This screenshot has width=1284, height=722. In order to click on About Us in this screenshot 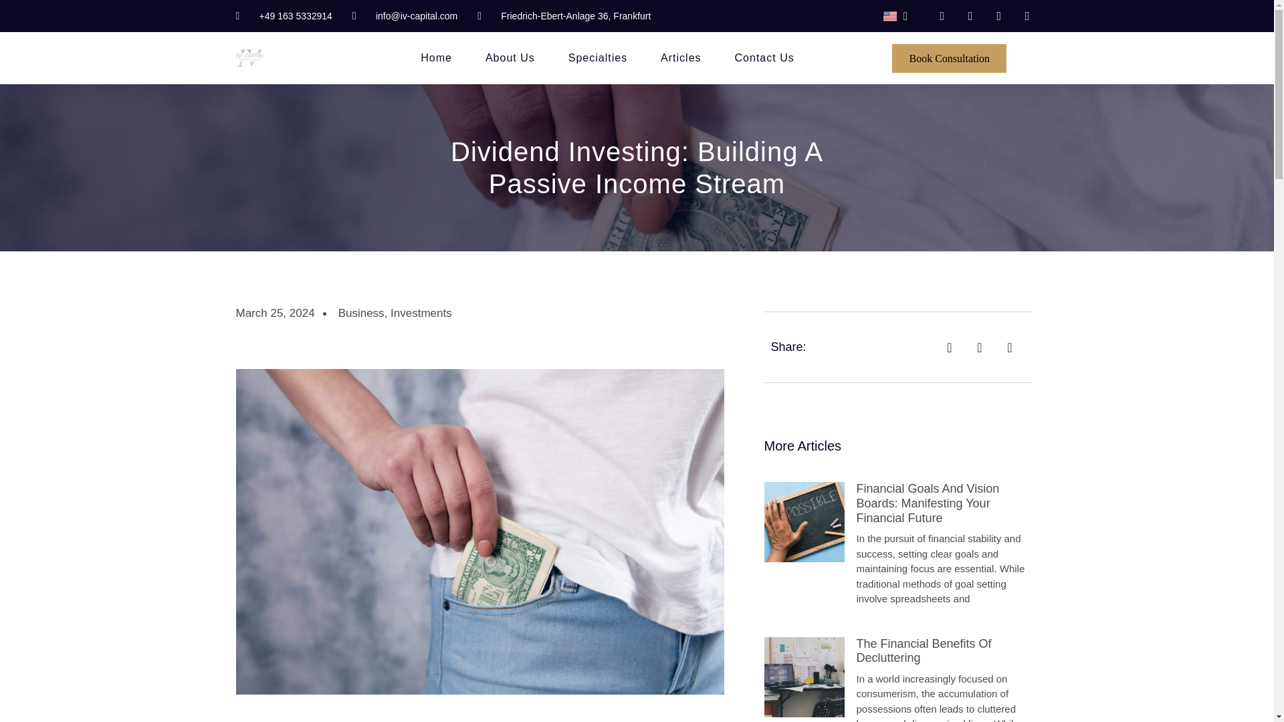, I will do `click(510, 57)`.